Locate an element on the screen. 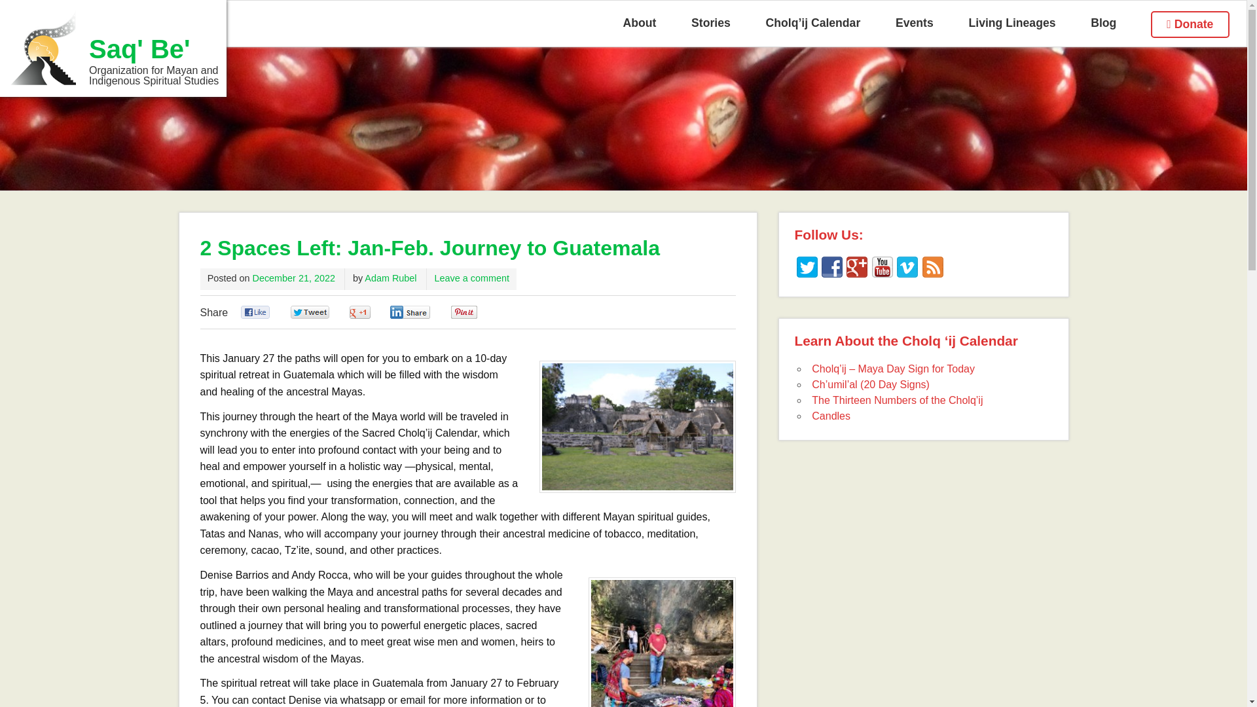 The height and width of the screenshot is (707, 1257). Events is located at coordinates (914, 24).